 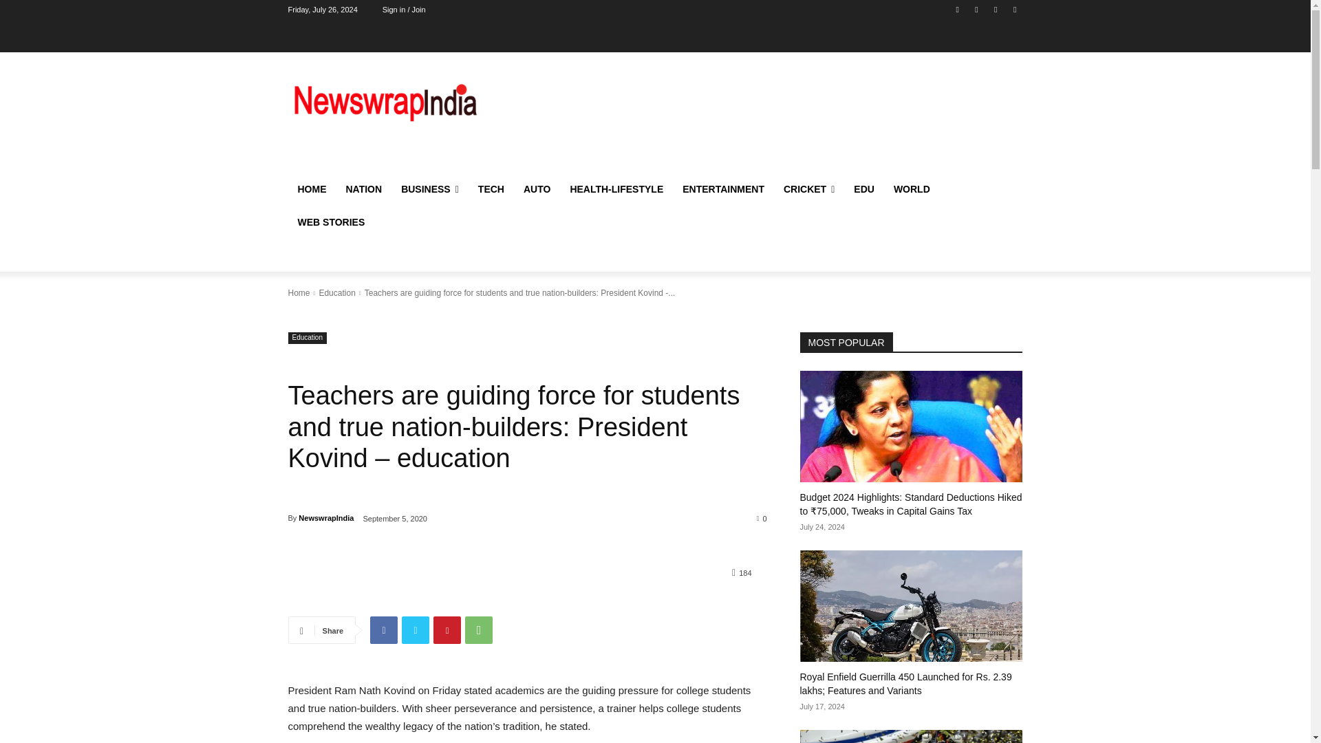 What do you see at coordinates (429, 189) in the screenshot?
I see `BUSINESS` at bounding box center [429, 189].